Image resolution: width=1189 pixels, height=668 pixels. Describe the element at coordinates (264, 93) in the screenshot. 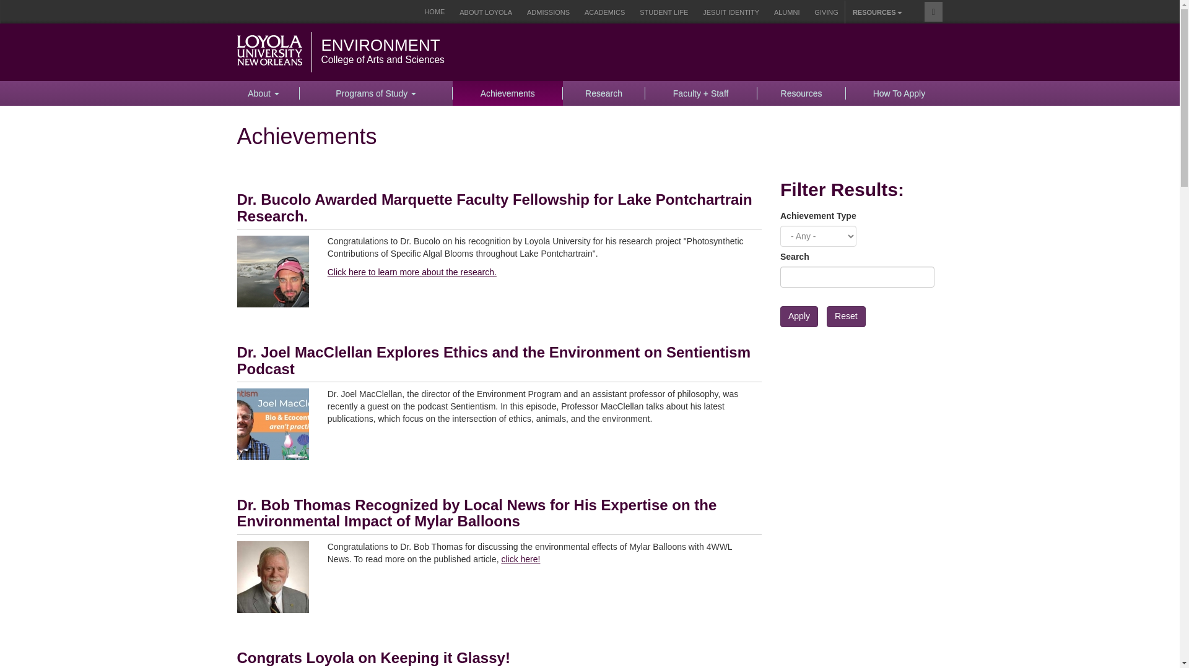

I see `About Environment` at that location.